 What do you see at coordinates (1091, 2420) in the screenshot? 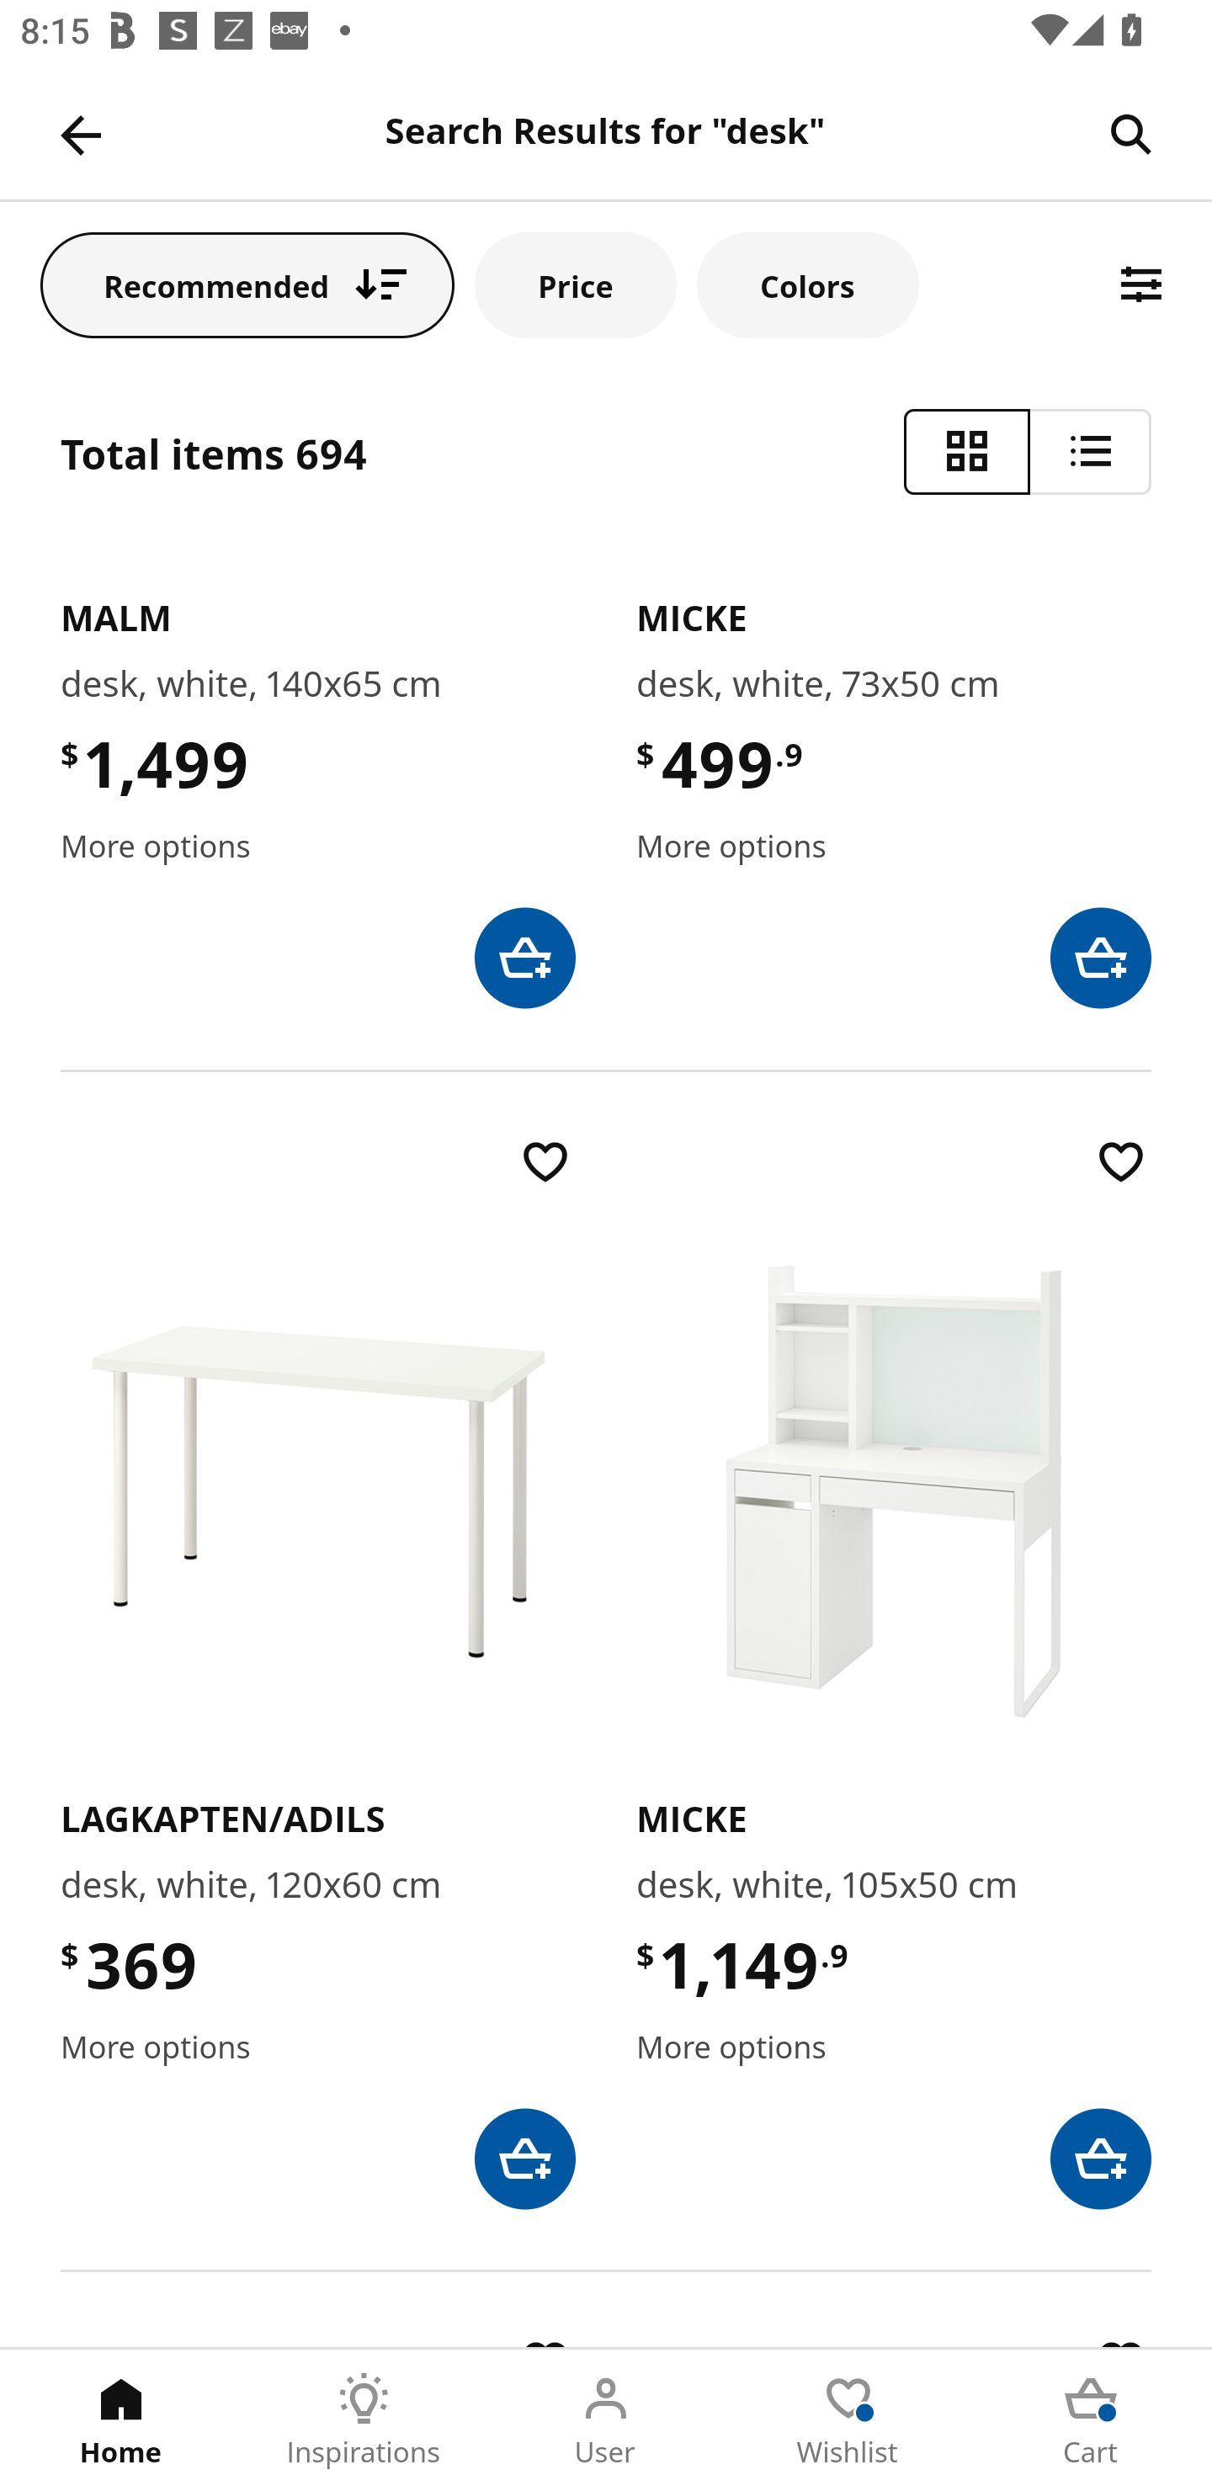
I see `Cart
Tab 5 of 5` at bounding box center [1091, 2420].